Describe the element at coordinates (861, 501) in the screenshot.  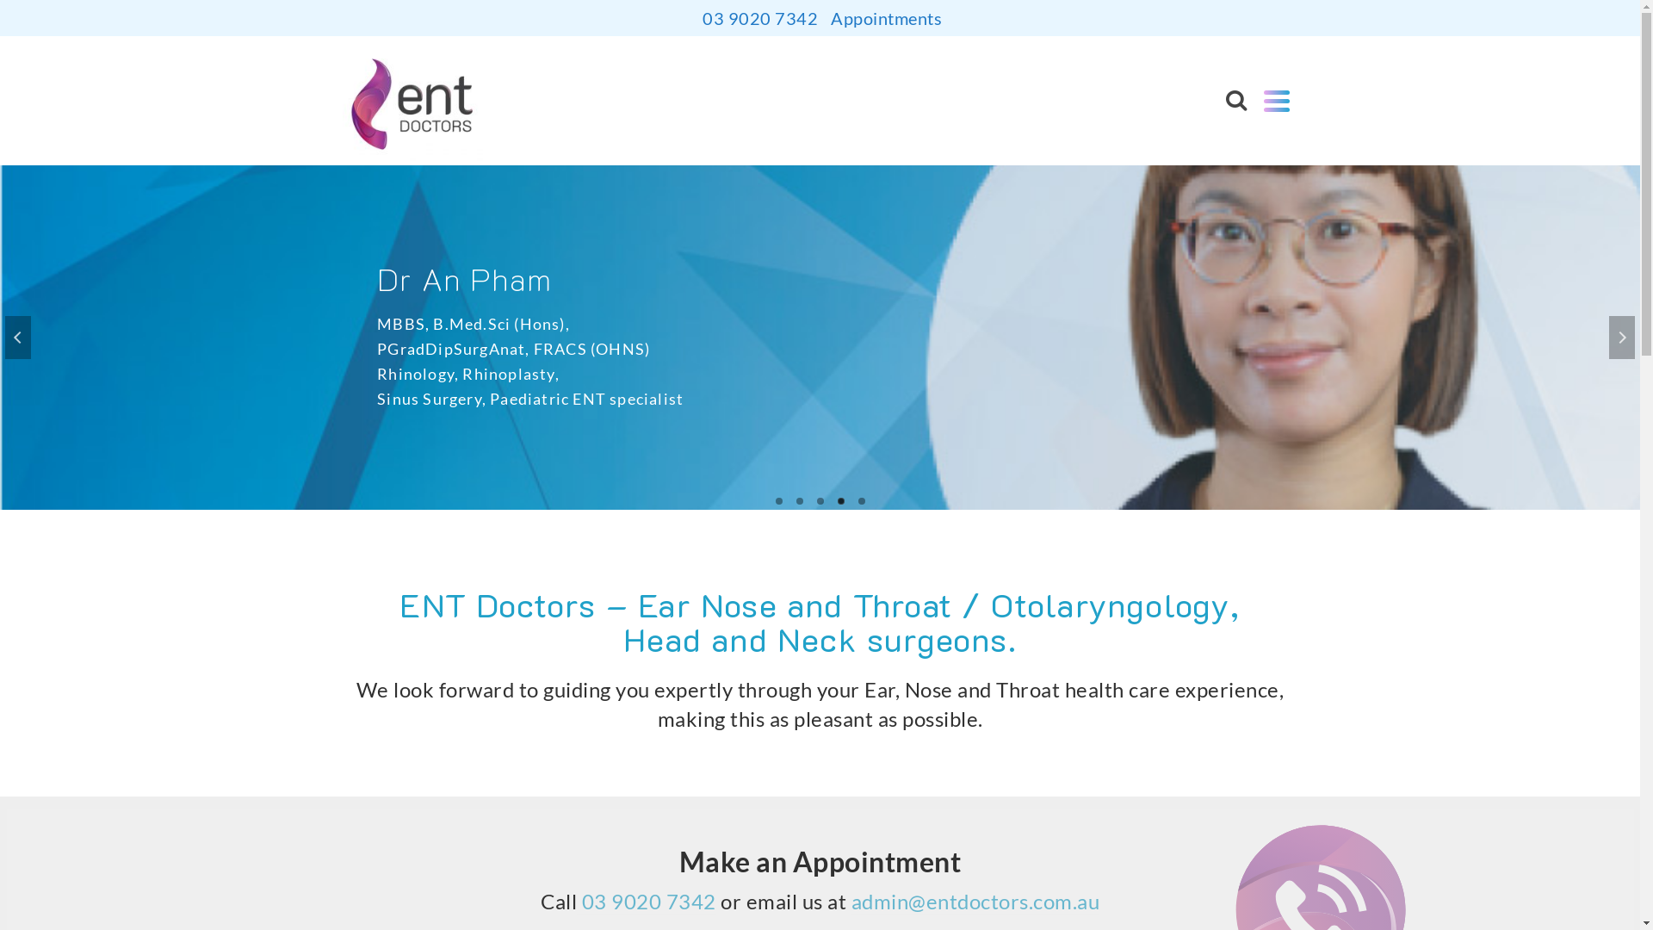
I see `5` at that location.